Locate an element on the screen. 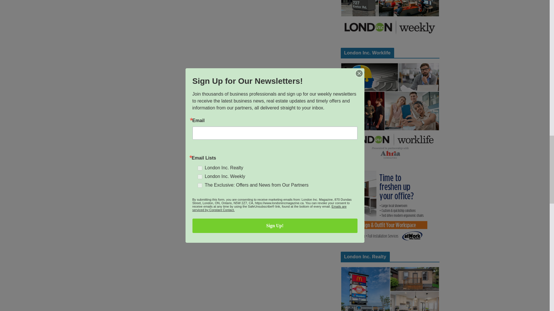 This screenshot has height=311, width=554. London Inc. Worklife is located at coordinates (390, 112).